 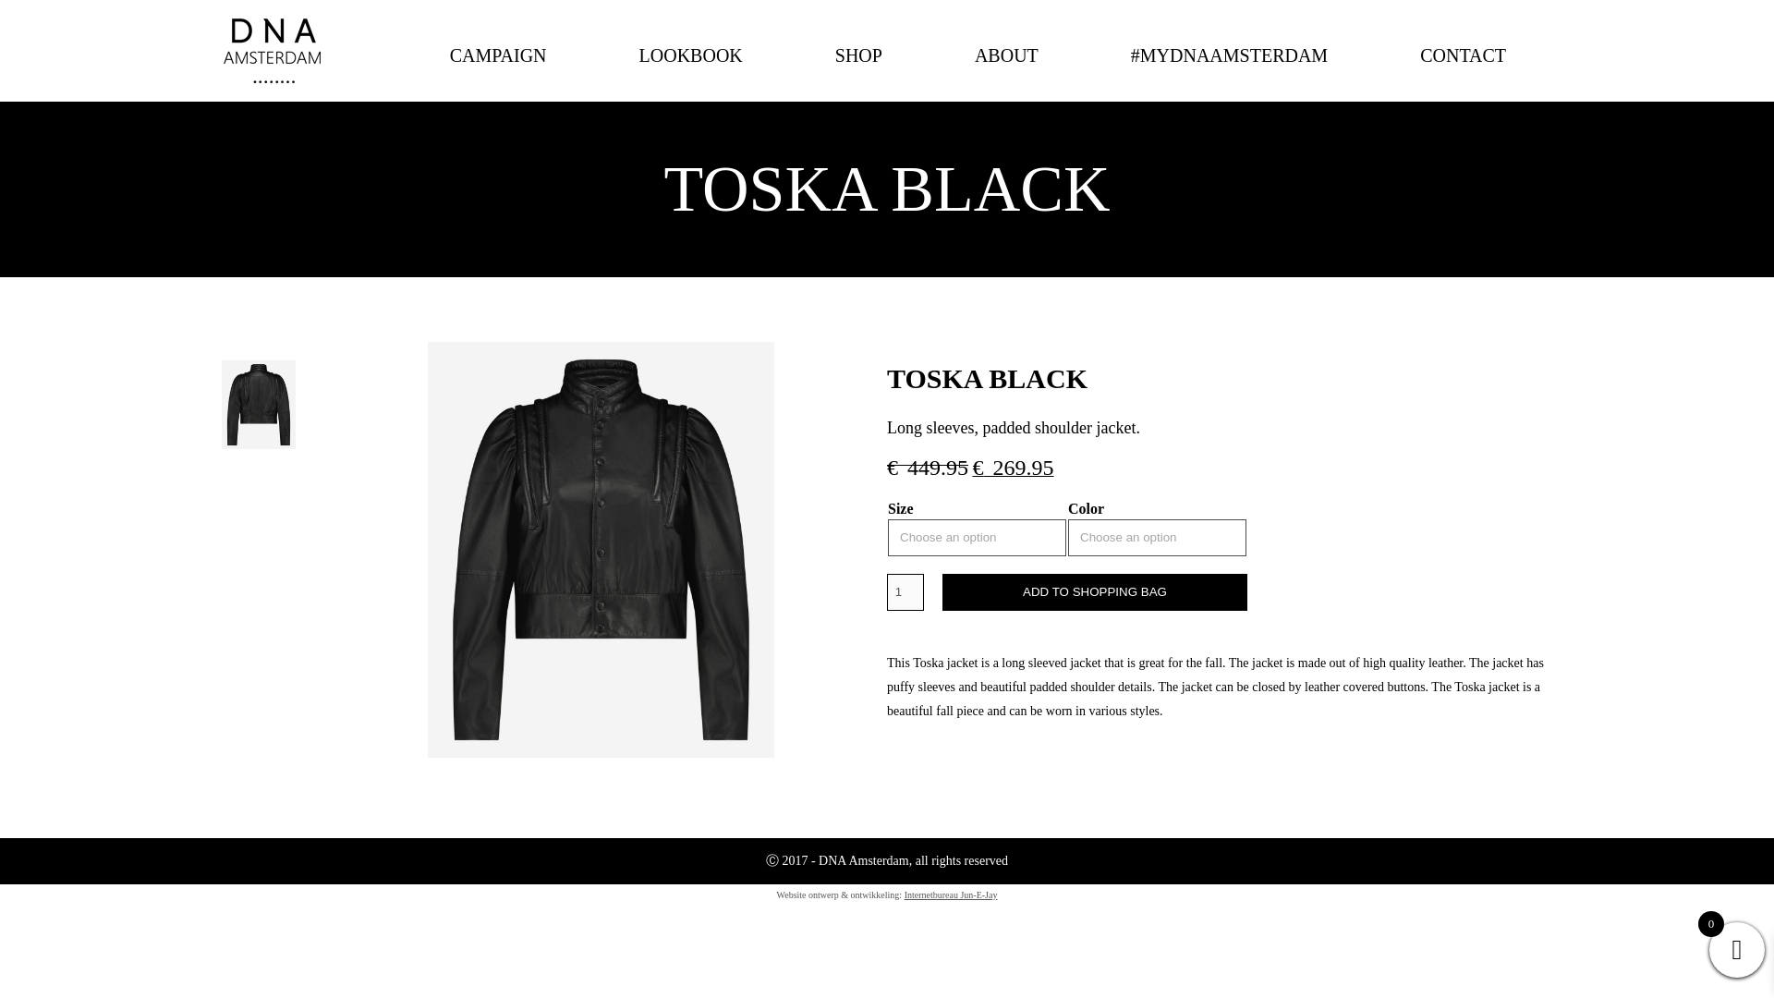 I want to click on ABOUT, so click(x=1005, y=74).